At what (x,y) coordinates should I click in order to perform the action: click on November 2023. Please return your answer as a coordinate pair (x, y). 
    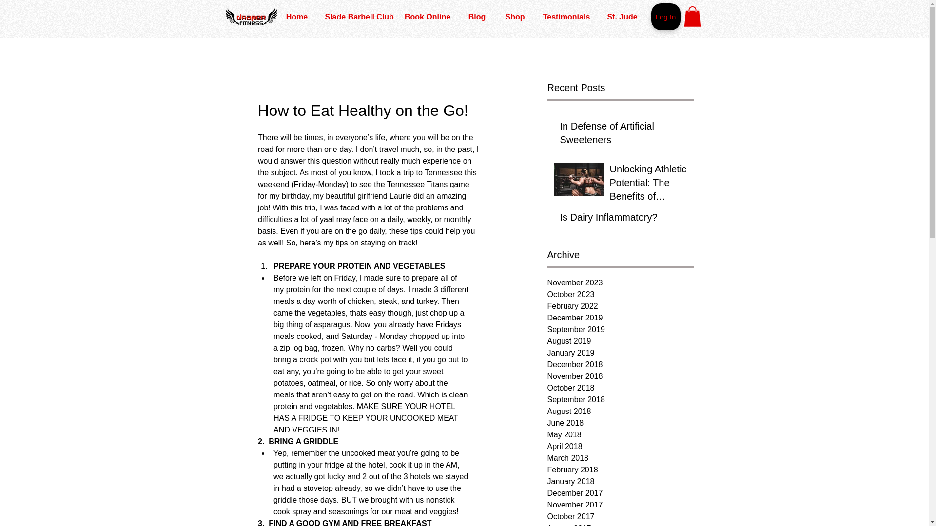
    Looking at the image, I should click on (620, 282).